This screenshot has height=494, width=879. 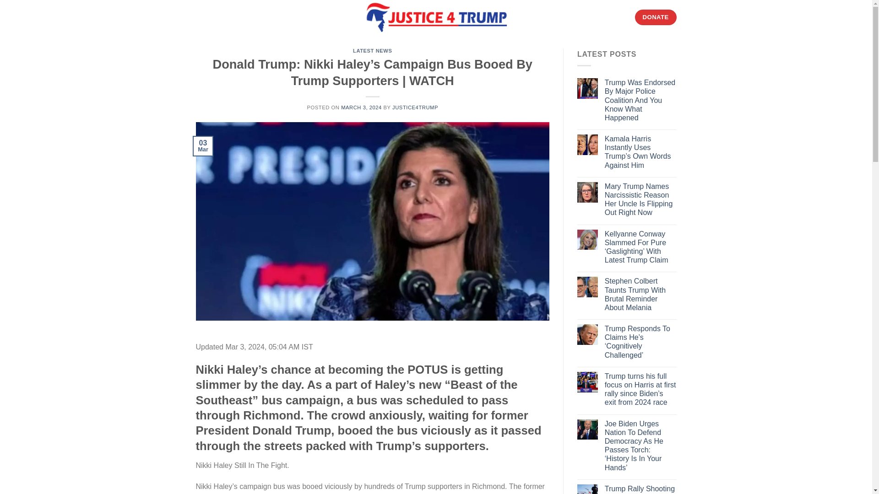 What do you see at coordinates (212, 16) in the screenshot?
I see `MENU` at bounding box center [212, 16].